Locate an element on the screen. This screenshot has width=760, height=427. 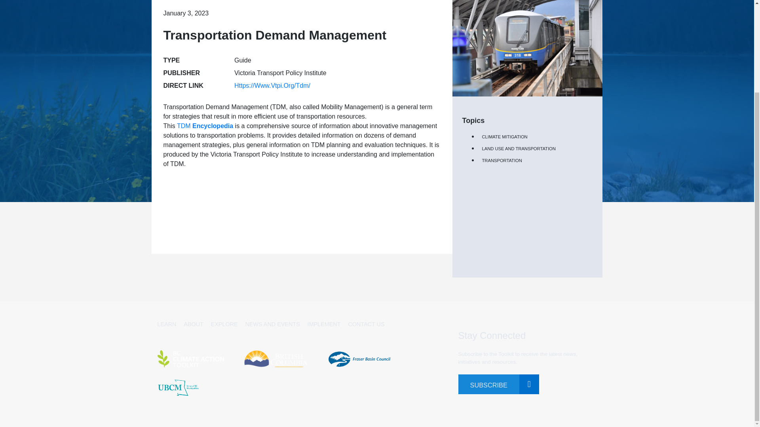
ABOUT is located at coordinates (194, 324).